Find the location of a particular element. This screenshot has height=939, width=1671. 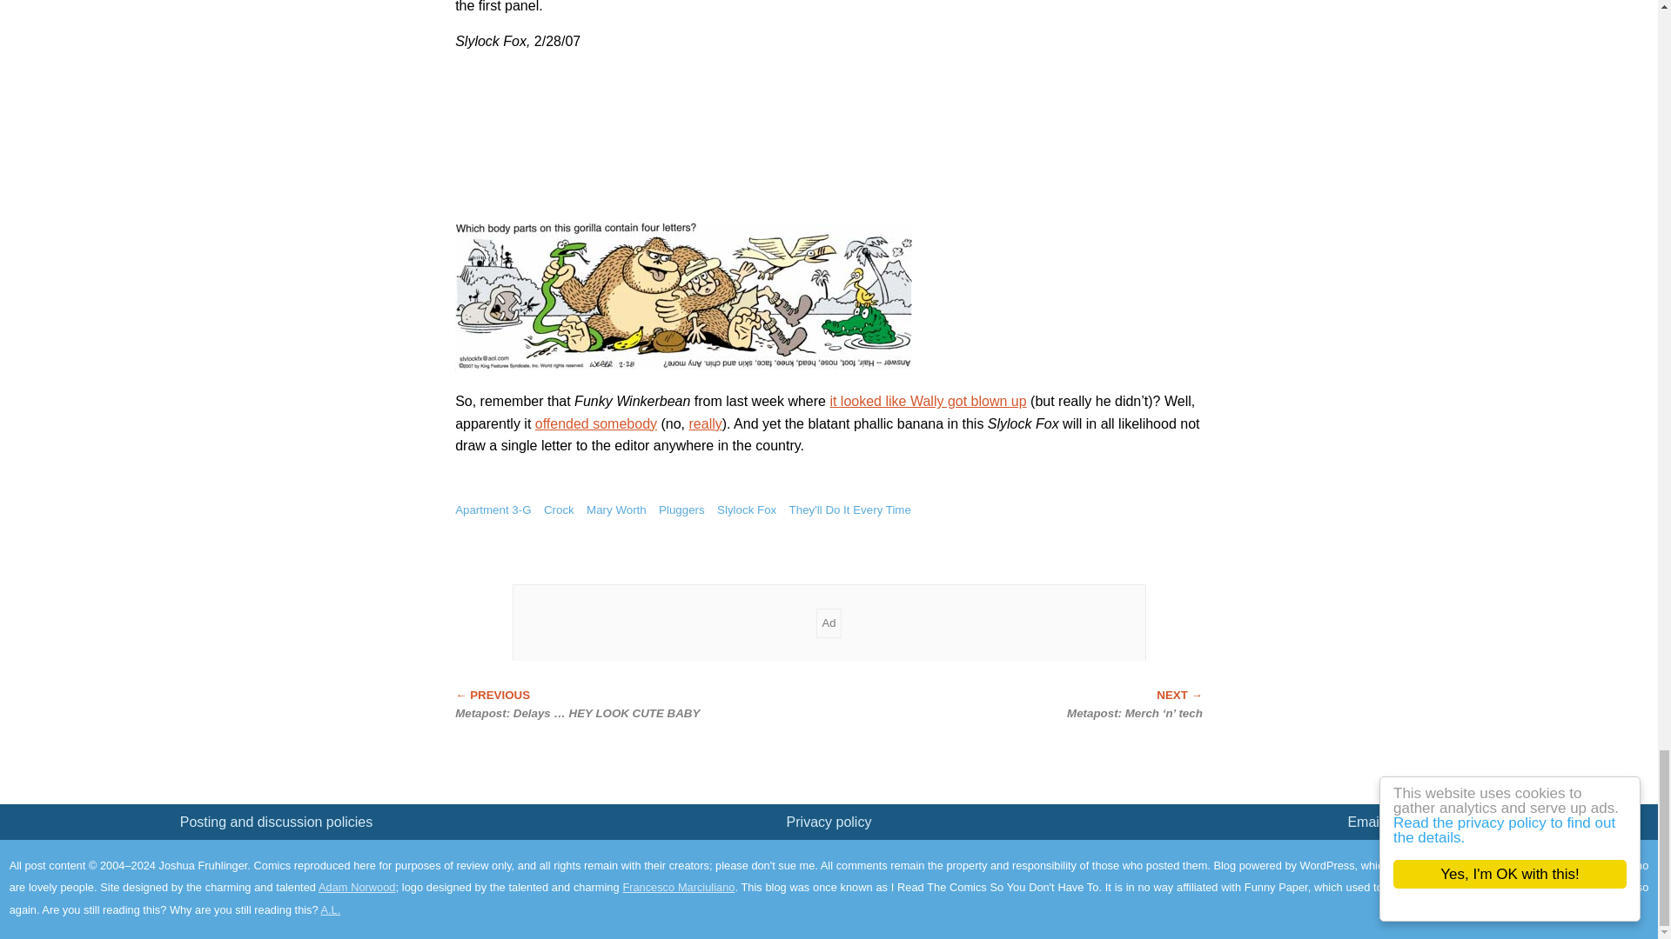

offended somebody is located at coordinates (595, 423).